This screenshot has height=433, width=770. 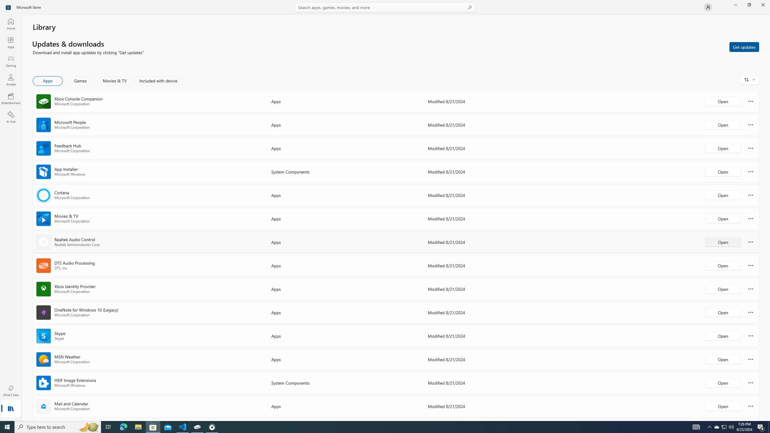 What do you see at coordinates (11, 409) in the screenshot?
I see `Library` at bounding box center [11, 409].